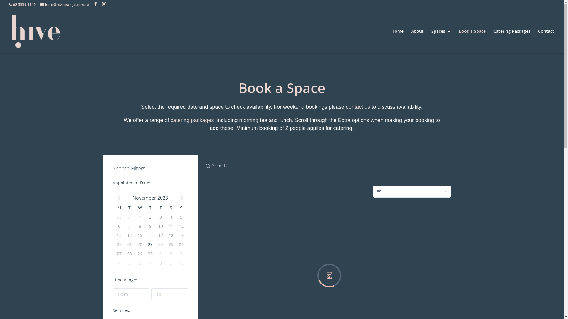  What do you see at coordinates (192, 120) in the screenshot?
I see `catering packages` at bounding box center [192, 120].